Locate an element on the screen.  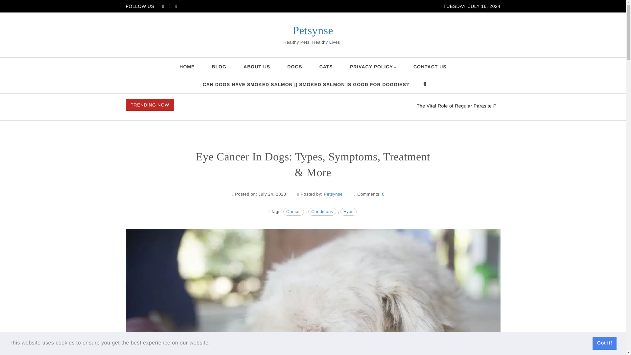
BLOG is located at coordinates (219, 67).